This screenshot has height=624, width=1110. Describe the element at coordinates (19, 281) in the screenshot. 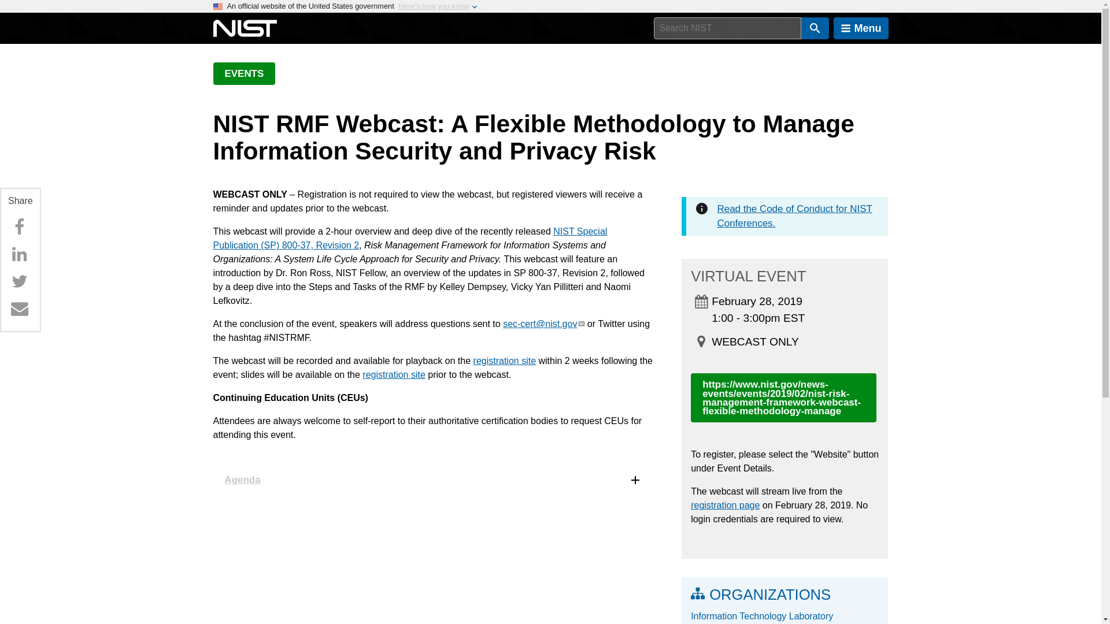

I see `Twitter` at that location.